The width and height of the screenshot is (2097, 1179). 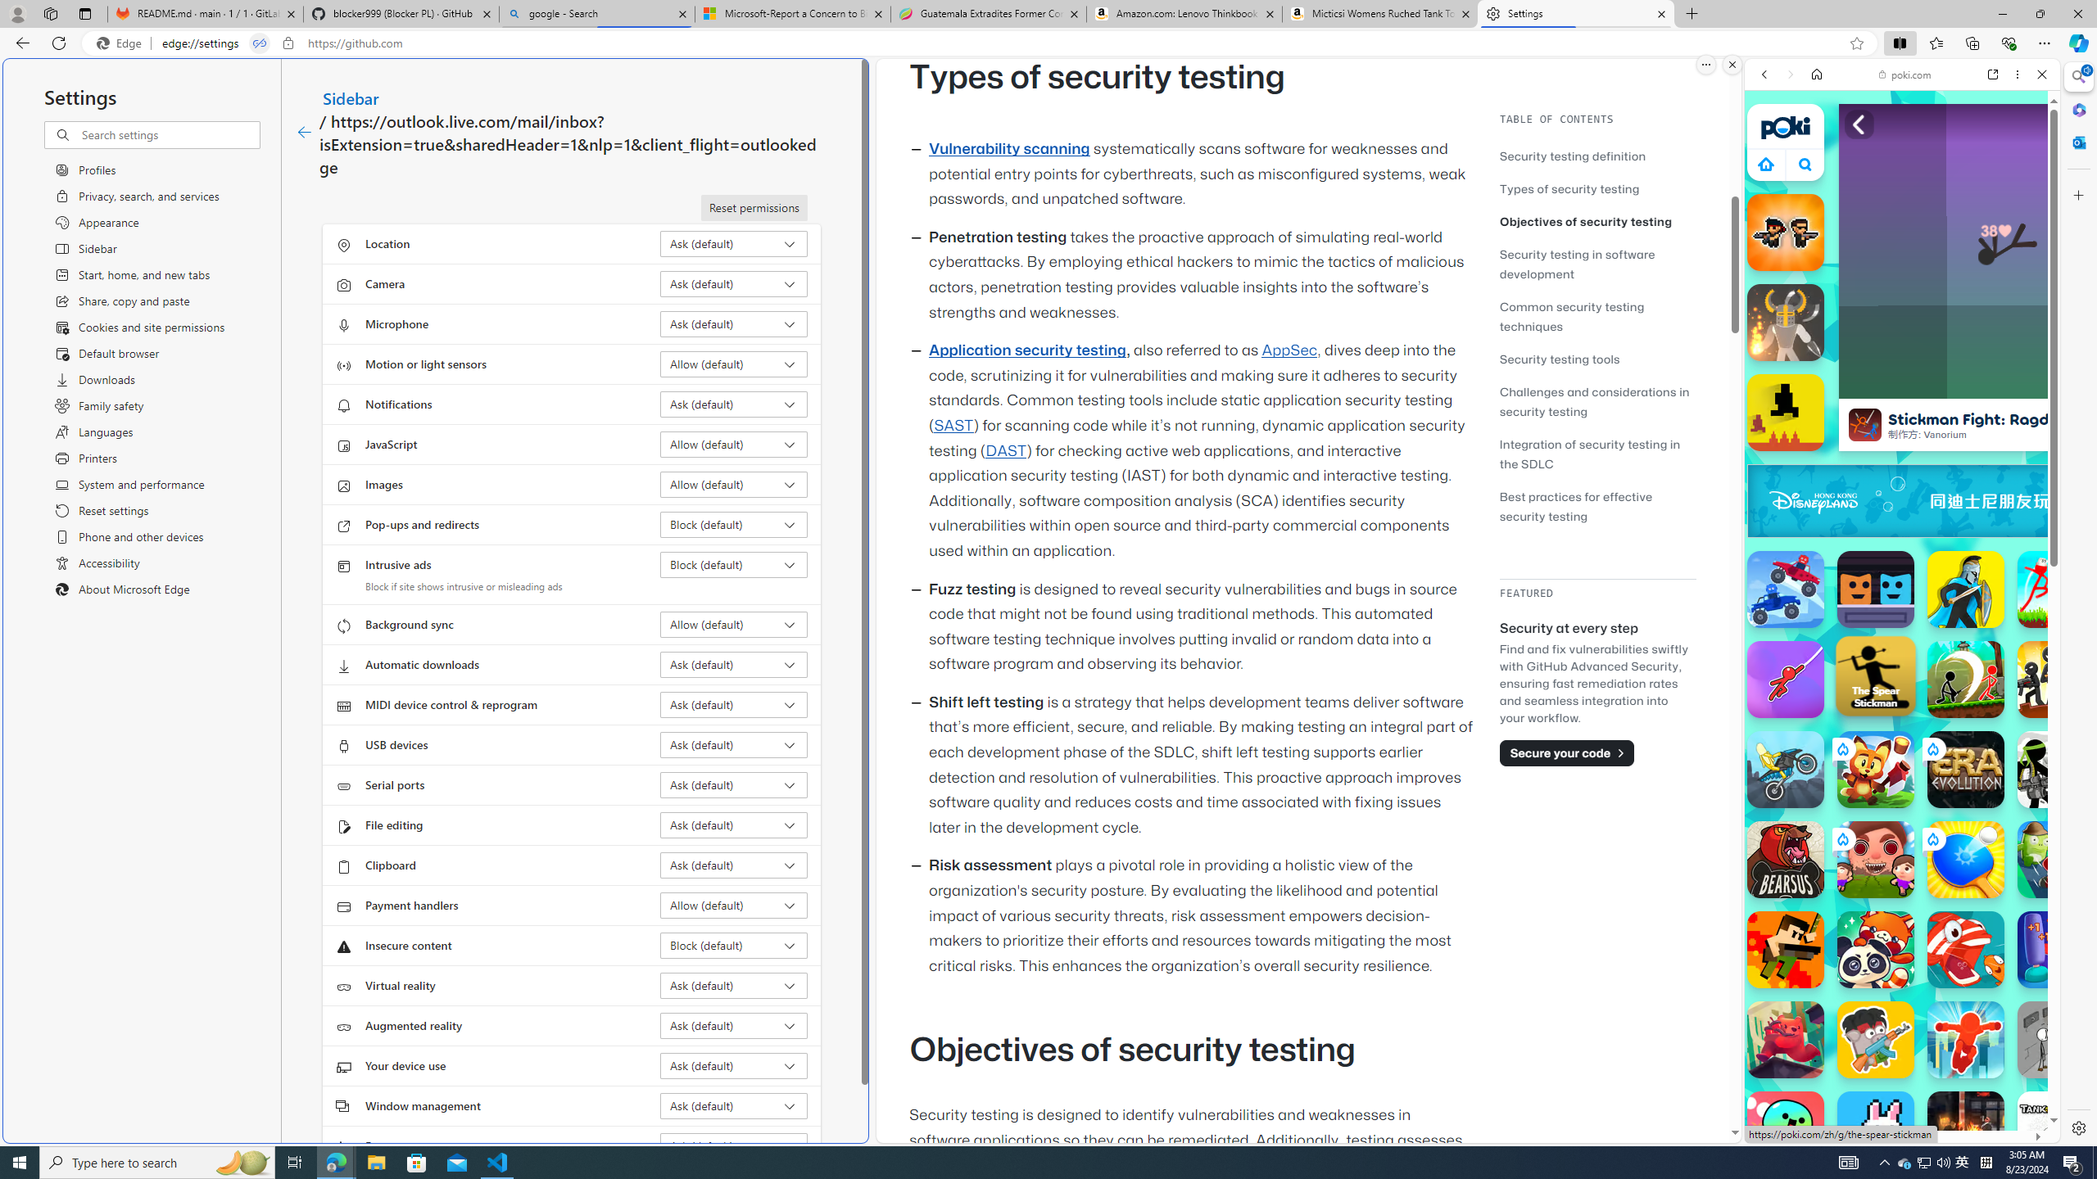 What do you see at coordinates (1597, 221) in the screenshot?
I see `Objectives of security testing` at bounding box center [1597, 221].